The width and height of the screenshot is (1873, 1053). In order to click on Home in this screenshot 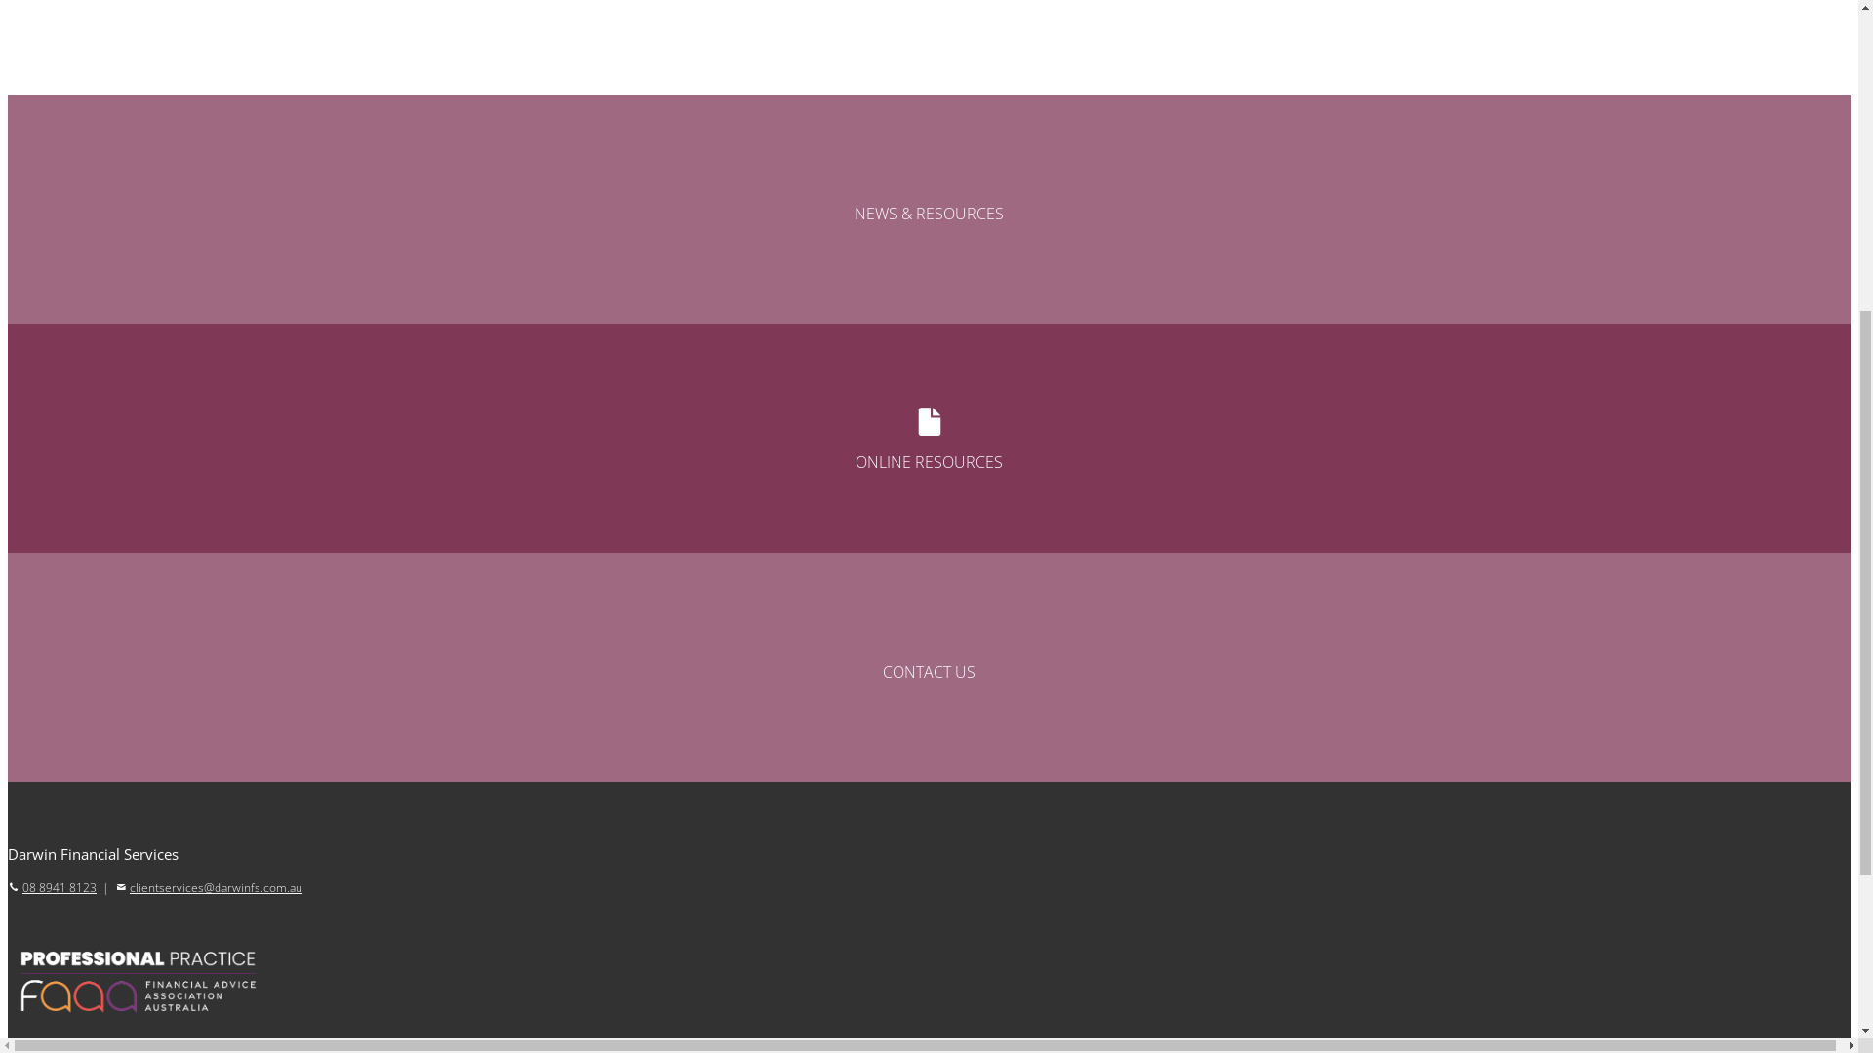, I will do `click(1415, 207)`.